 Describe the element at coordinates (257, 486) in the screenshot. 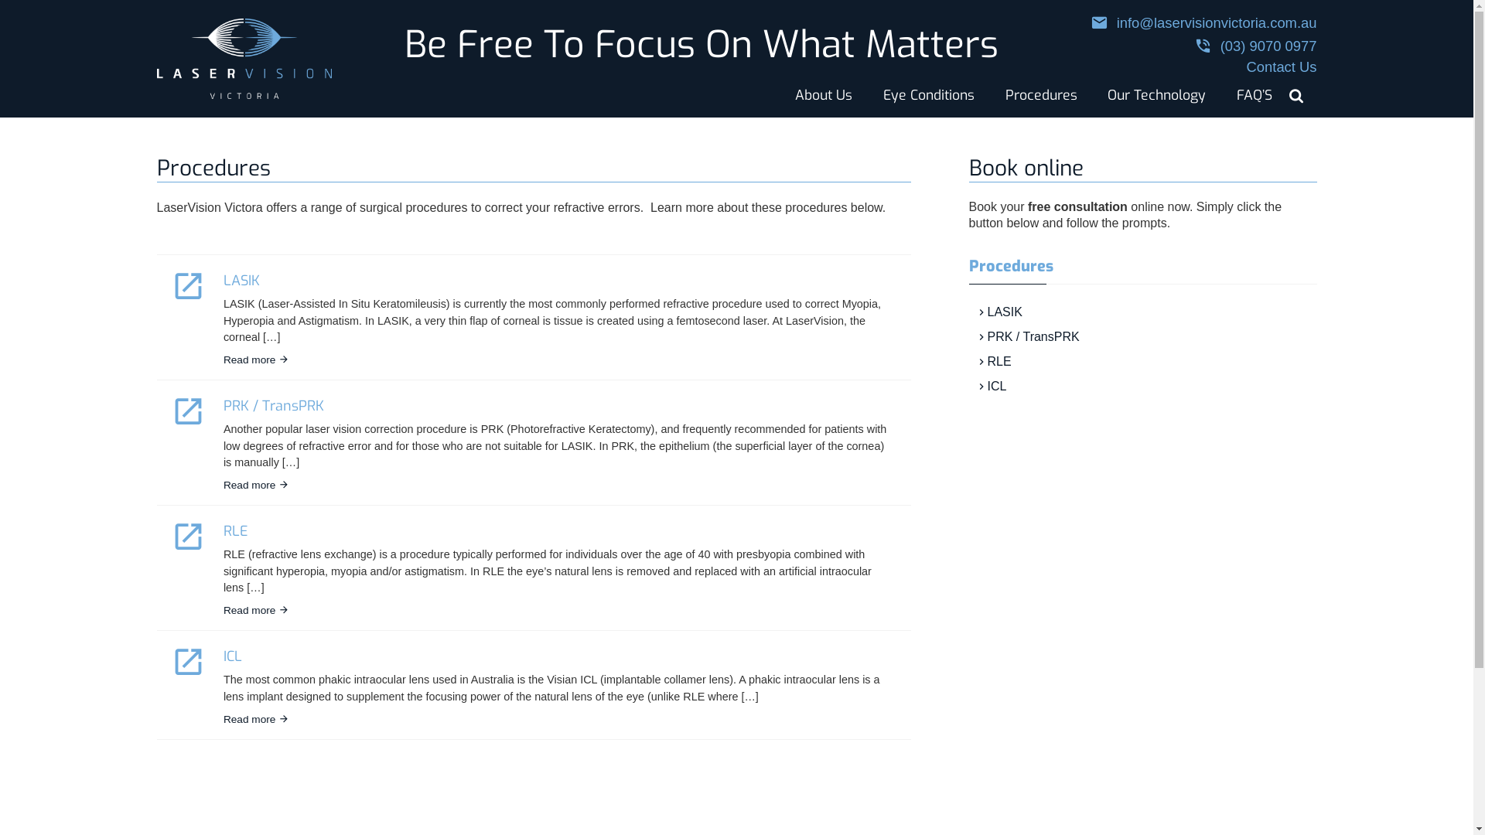

I see `Read more` at that location.